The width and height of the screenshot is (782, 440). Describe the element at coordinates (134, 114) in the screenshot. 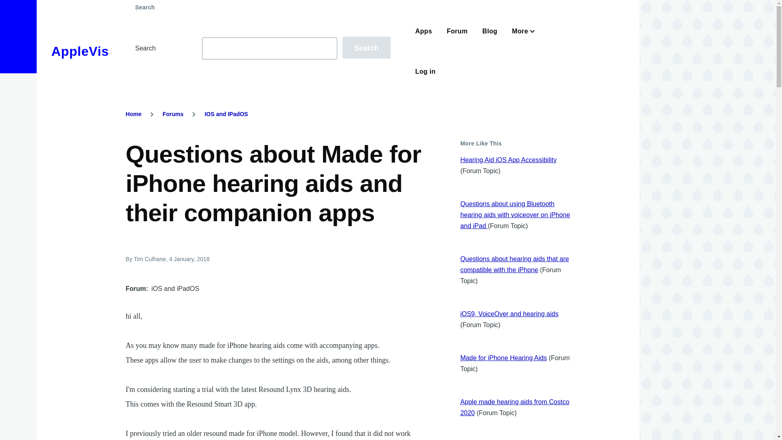

I see `Home` at that location.